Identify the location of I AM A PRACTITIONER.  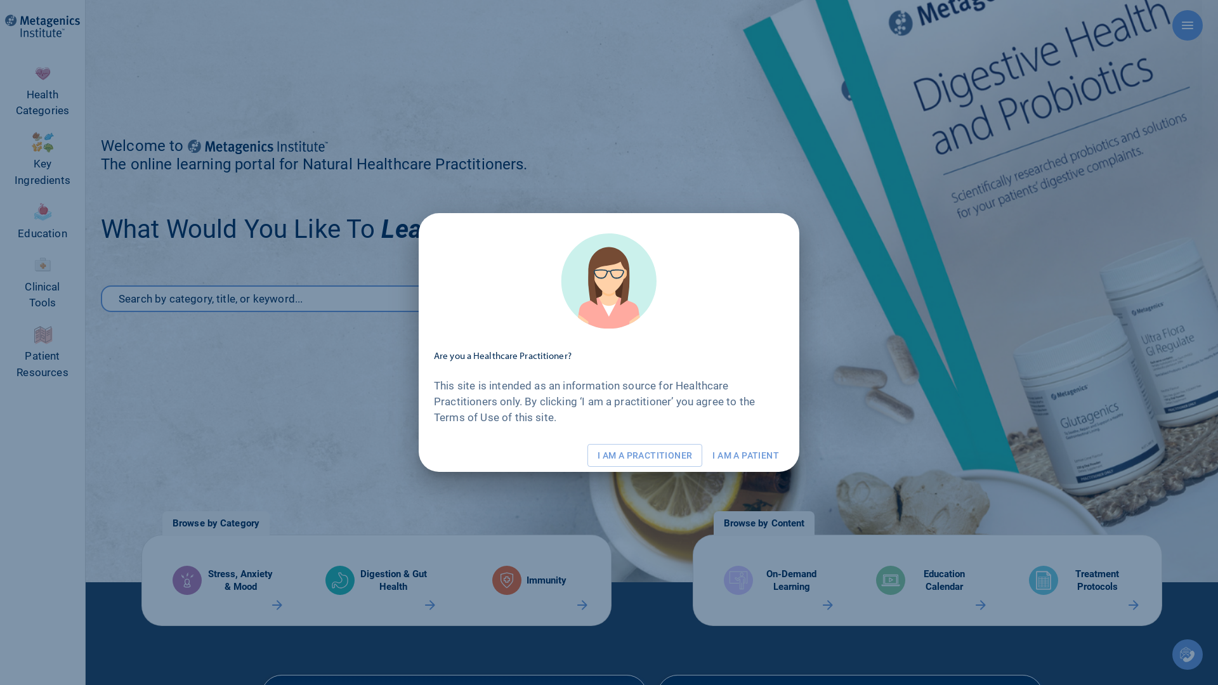
(645, 455).